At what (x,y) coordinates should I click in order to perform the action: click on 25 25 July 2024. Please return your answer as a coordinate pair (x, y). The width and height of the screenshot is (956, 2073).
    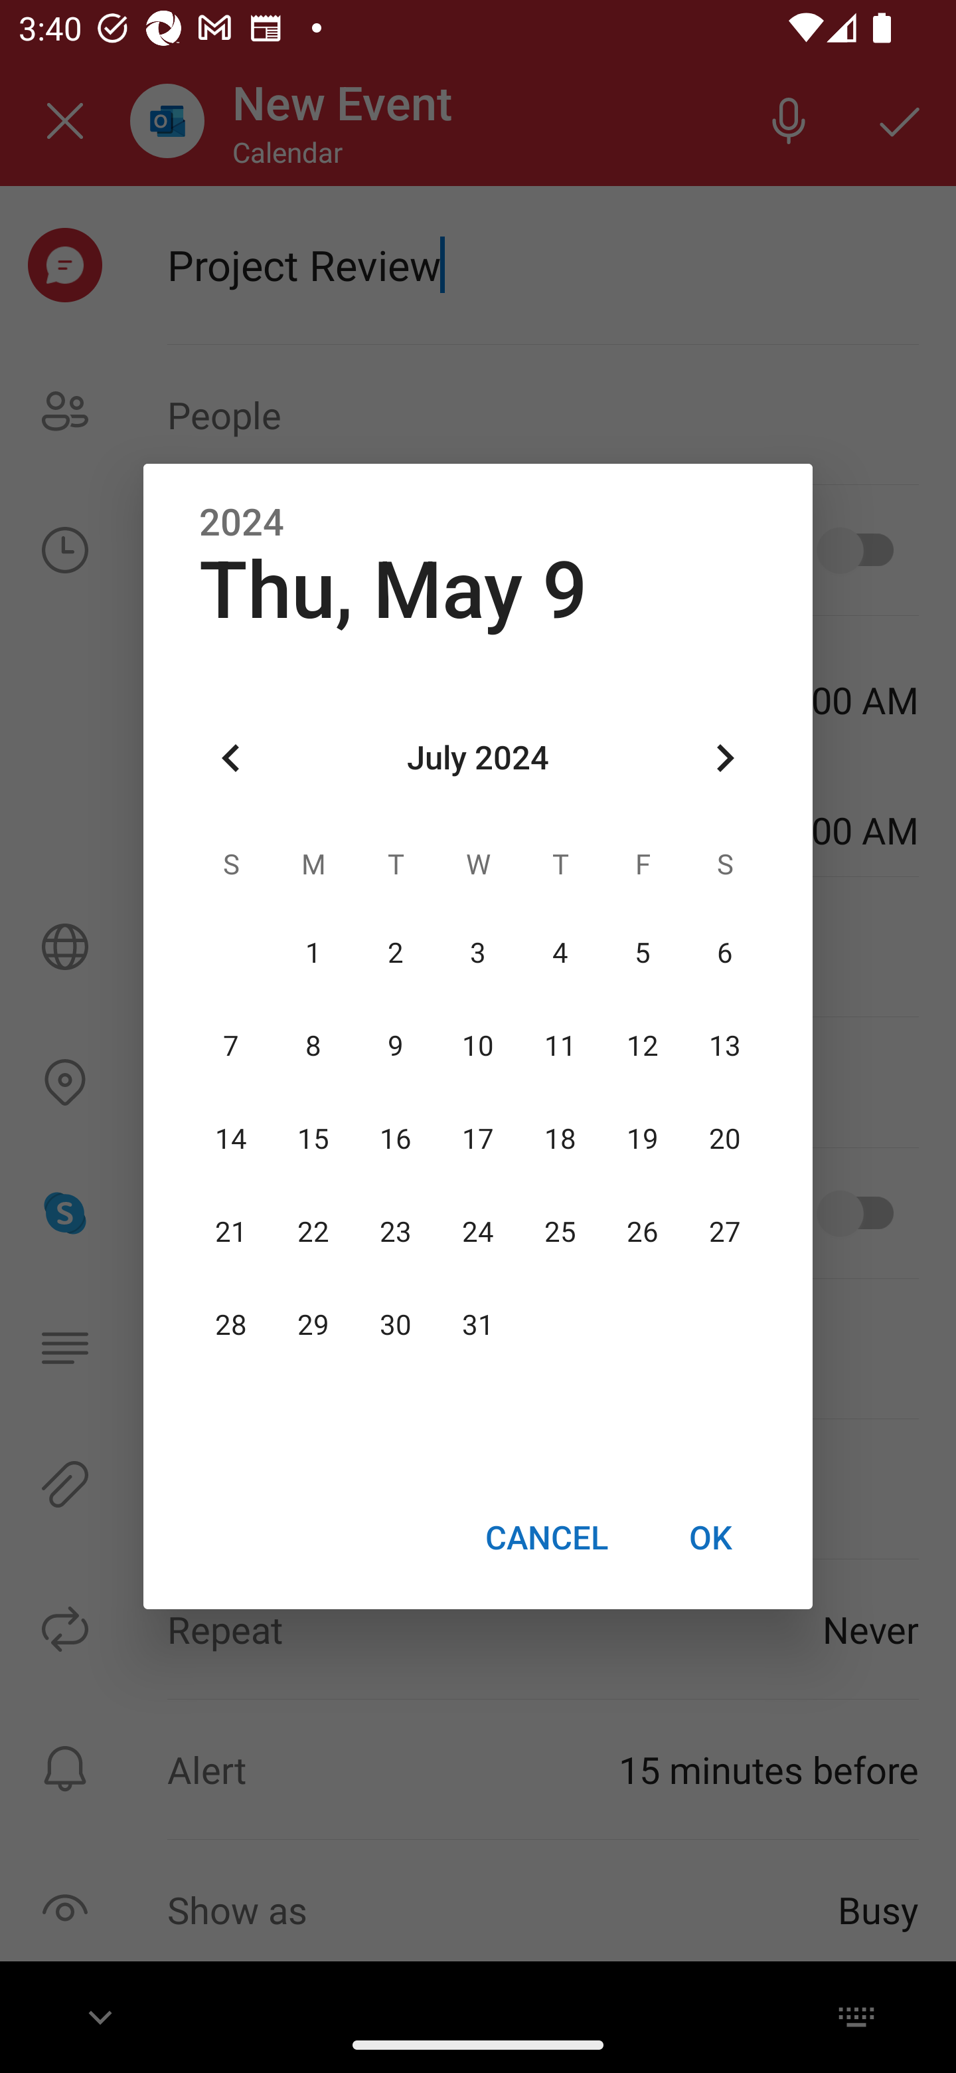
    Looking at the image, I should click on (560, 1232).